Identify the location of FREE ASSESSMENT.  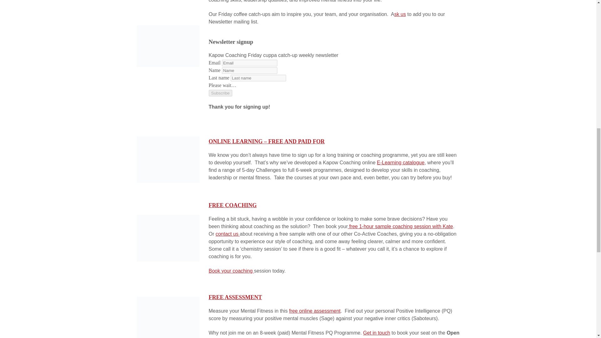
(235, 297).